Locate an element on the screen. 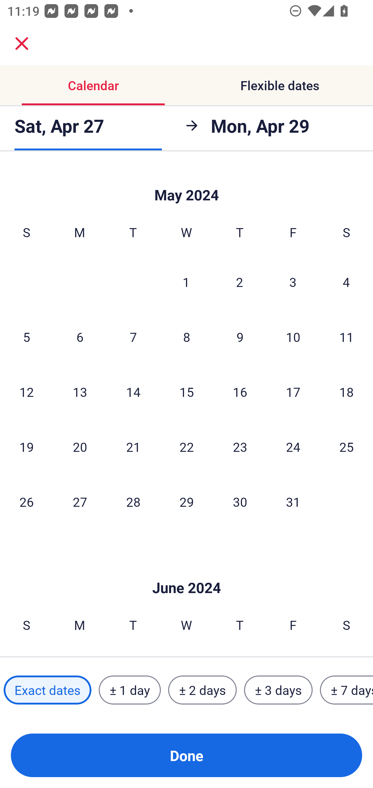  14 Tuesday, May 14, 2024 is located at coordinates (133, 391).